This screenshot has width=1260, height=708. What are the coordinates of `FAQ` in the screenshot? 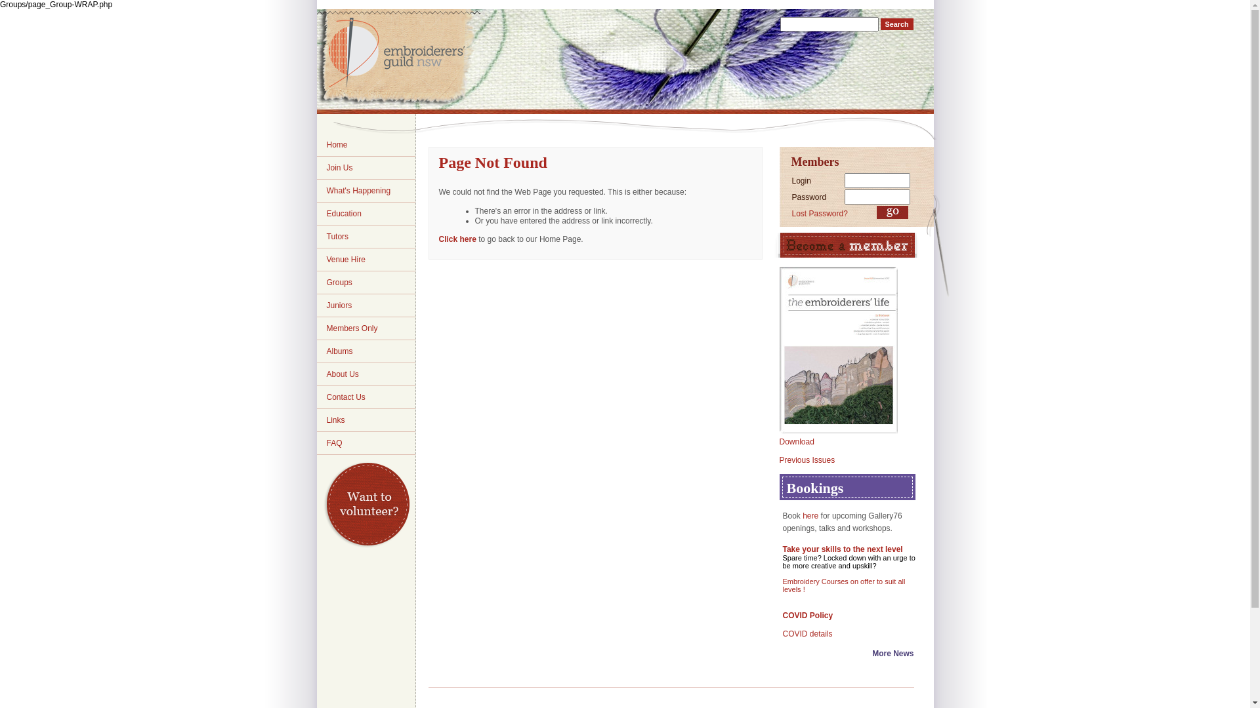 It's located at (335, 443).